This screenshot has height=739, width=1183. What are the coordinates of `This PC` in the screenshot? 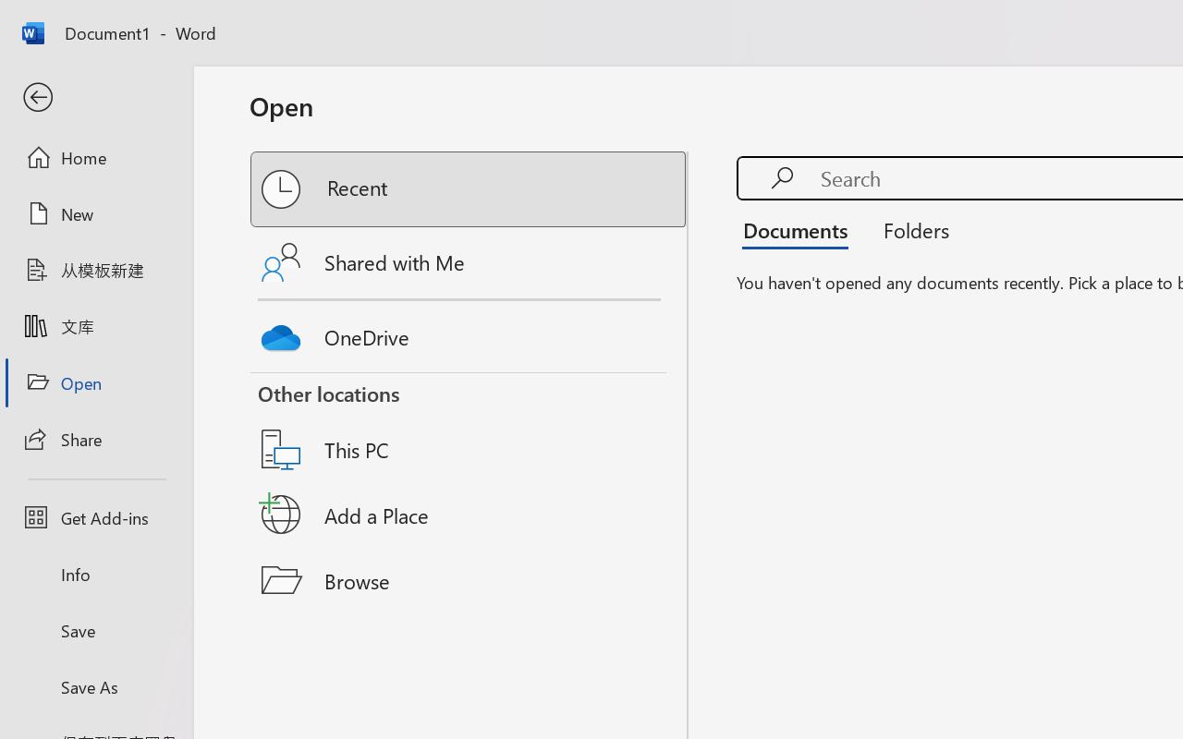 It's located at (470, 426).